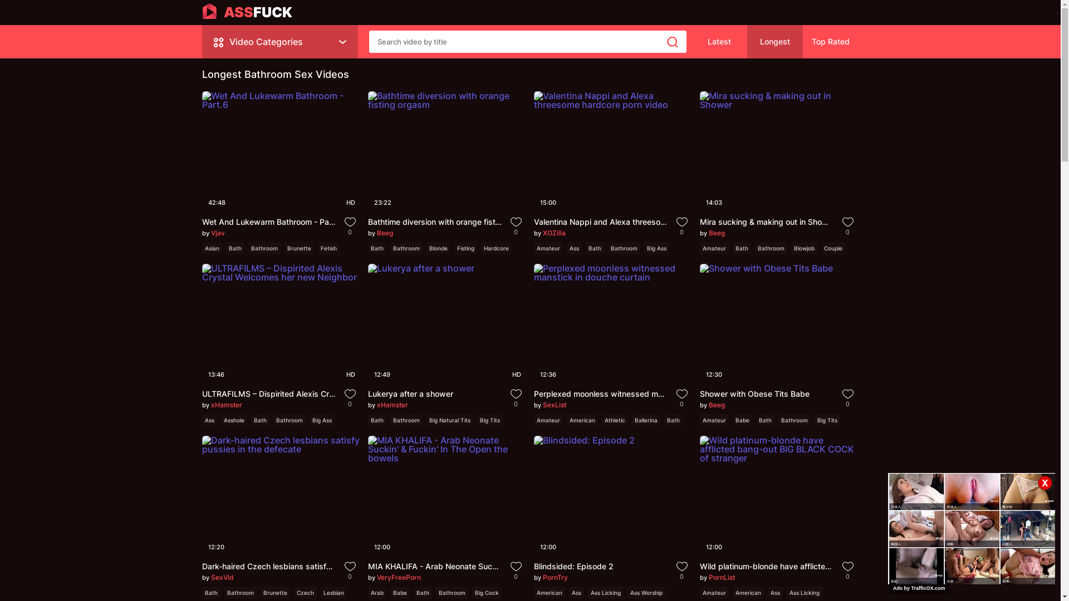 The height and width of the screenshot is (601, 1069). Describe the element at coordinates (779, 151) in the screenshot. I see `14:03` at that location.